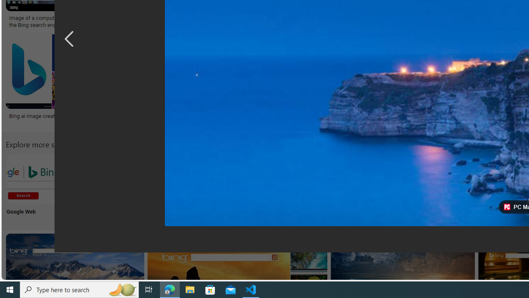  Describe the element at coordinates (49, 81) in the screenshot. I see `Bing ai image creatorSave` at that location.